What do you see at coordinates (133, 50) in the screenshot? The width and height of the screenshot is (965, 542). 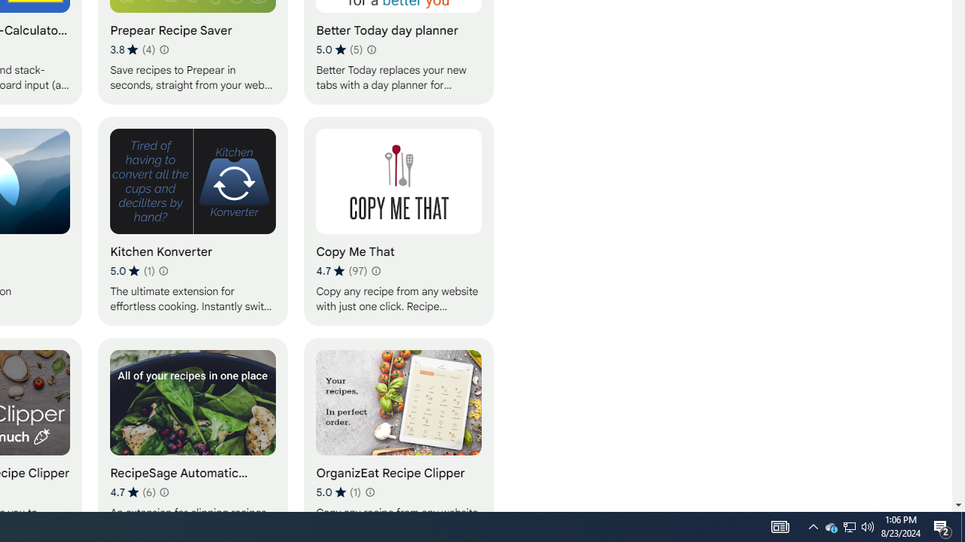 I see `Average rating 3.8 out of 5 stars. 4 ratings.` at bounding box center [133, 50].